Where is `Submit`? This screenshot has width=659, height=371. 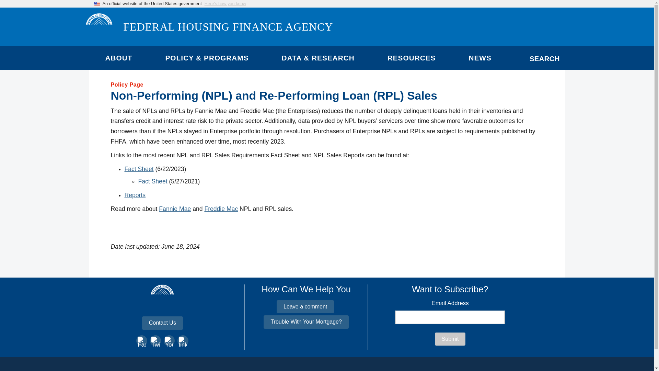 Submit is located at coordinates (450, 339).